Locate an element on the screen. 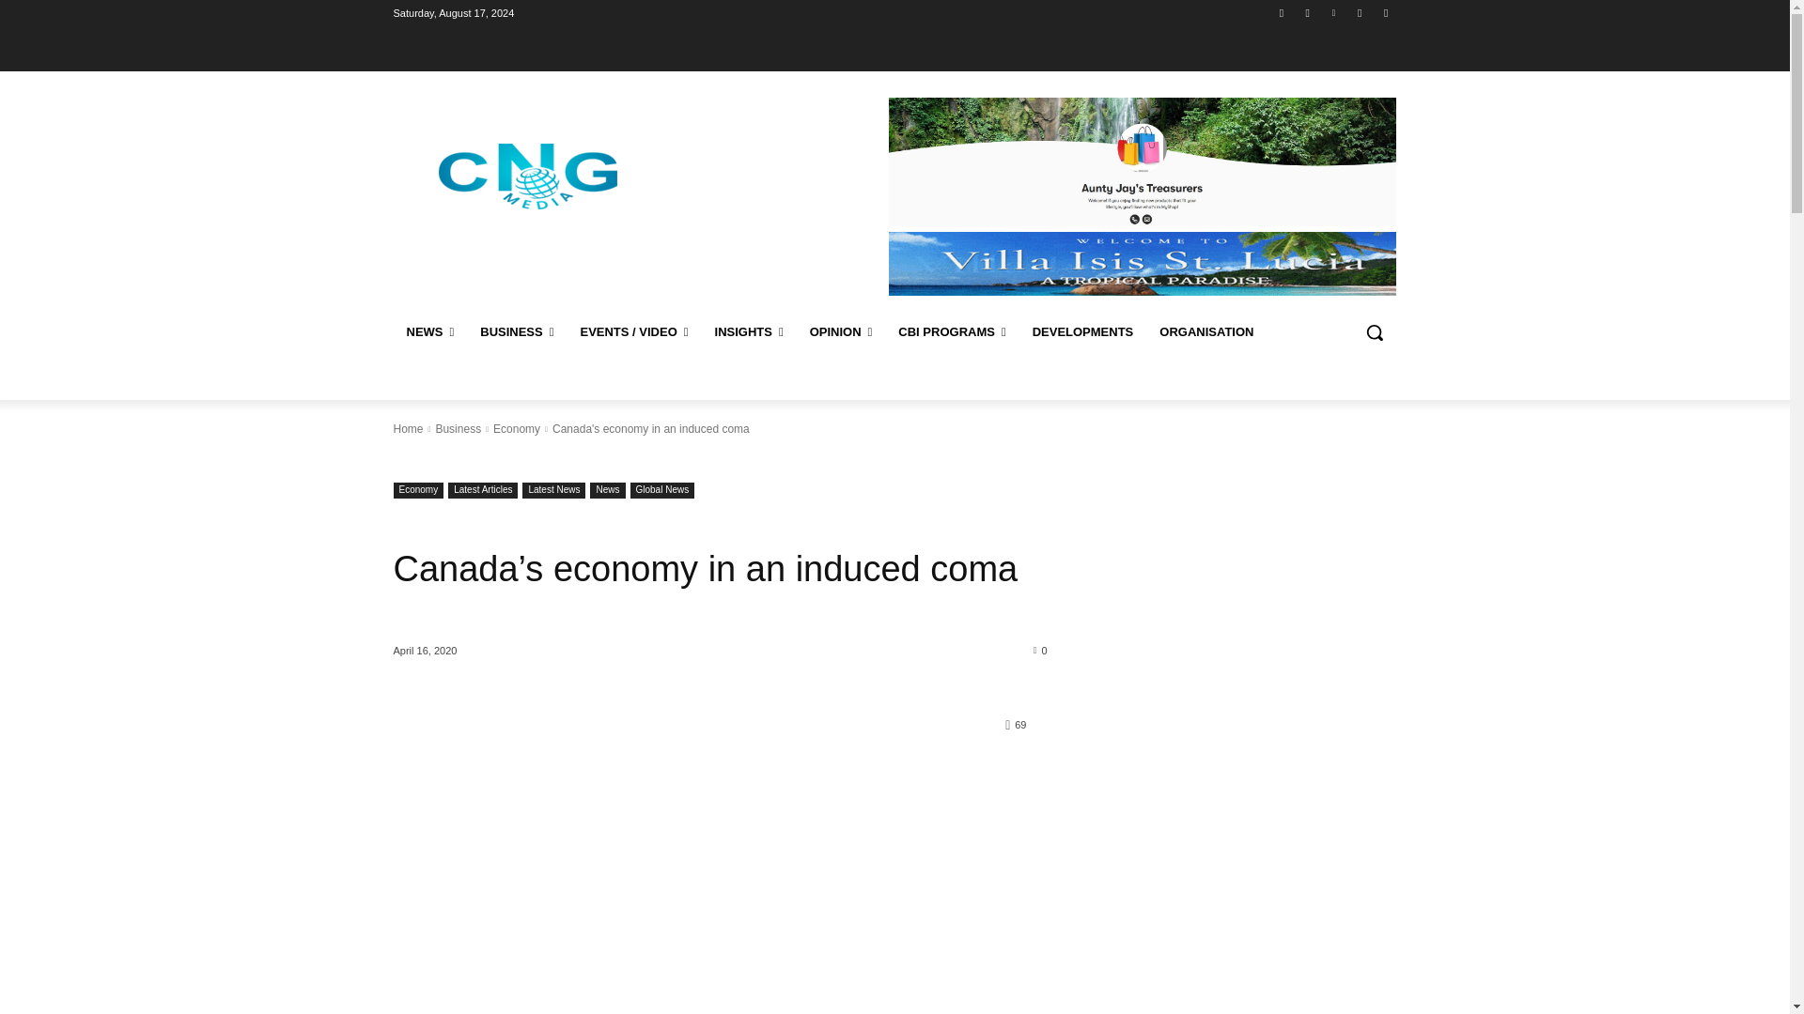  Linkedin is located at coordinates (1332, 12).